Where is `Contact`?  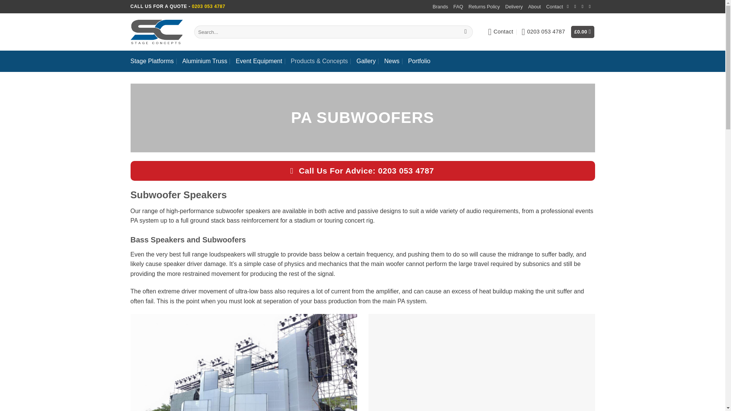
Contact is located at coordinates (554, 7).